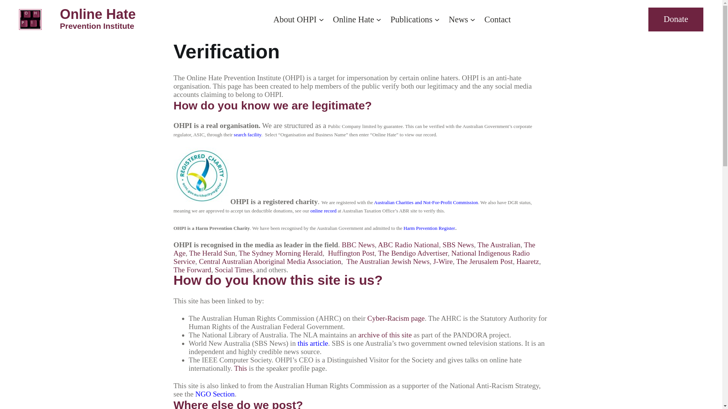 This screenshot has height=409, width=728. I want to click on this article, so click(313, 343).